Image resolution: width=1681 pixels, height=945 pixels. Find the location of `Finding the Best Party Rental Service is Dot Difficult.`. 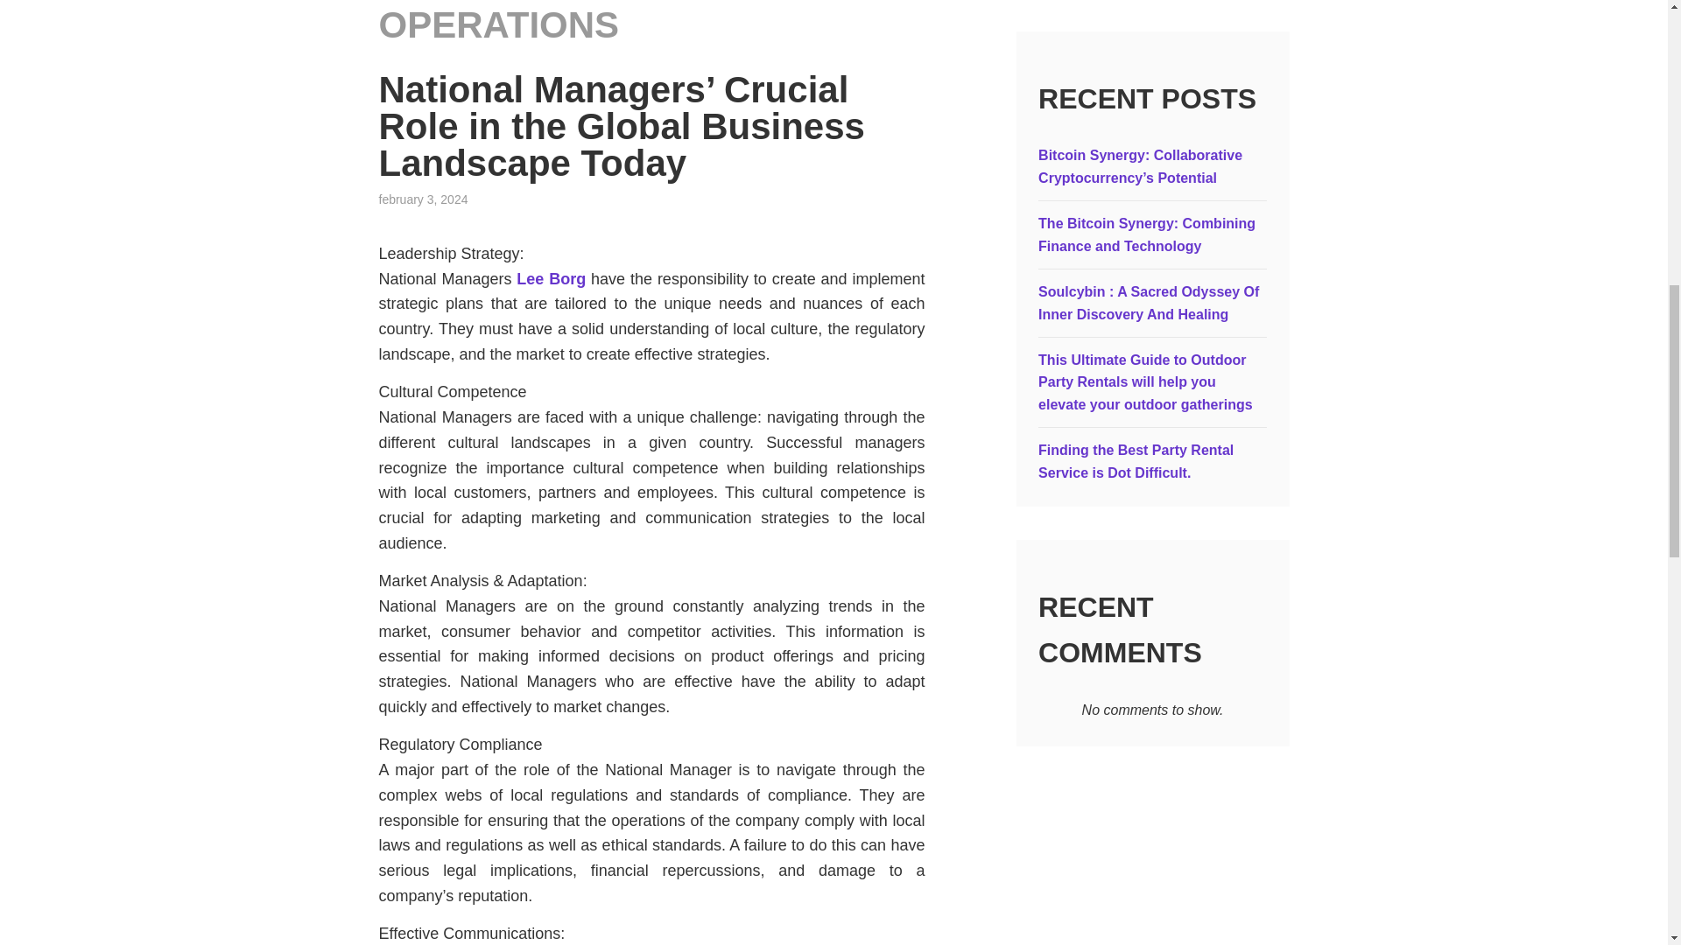

Finding the Best Party Rental Service is Dot Difficult. is located at coordinates (1136, 461).